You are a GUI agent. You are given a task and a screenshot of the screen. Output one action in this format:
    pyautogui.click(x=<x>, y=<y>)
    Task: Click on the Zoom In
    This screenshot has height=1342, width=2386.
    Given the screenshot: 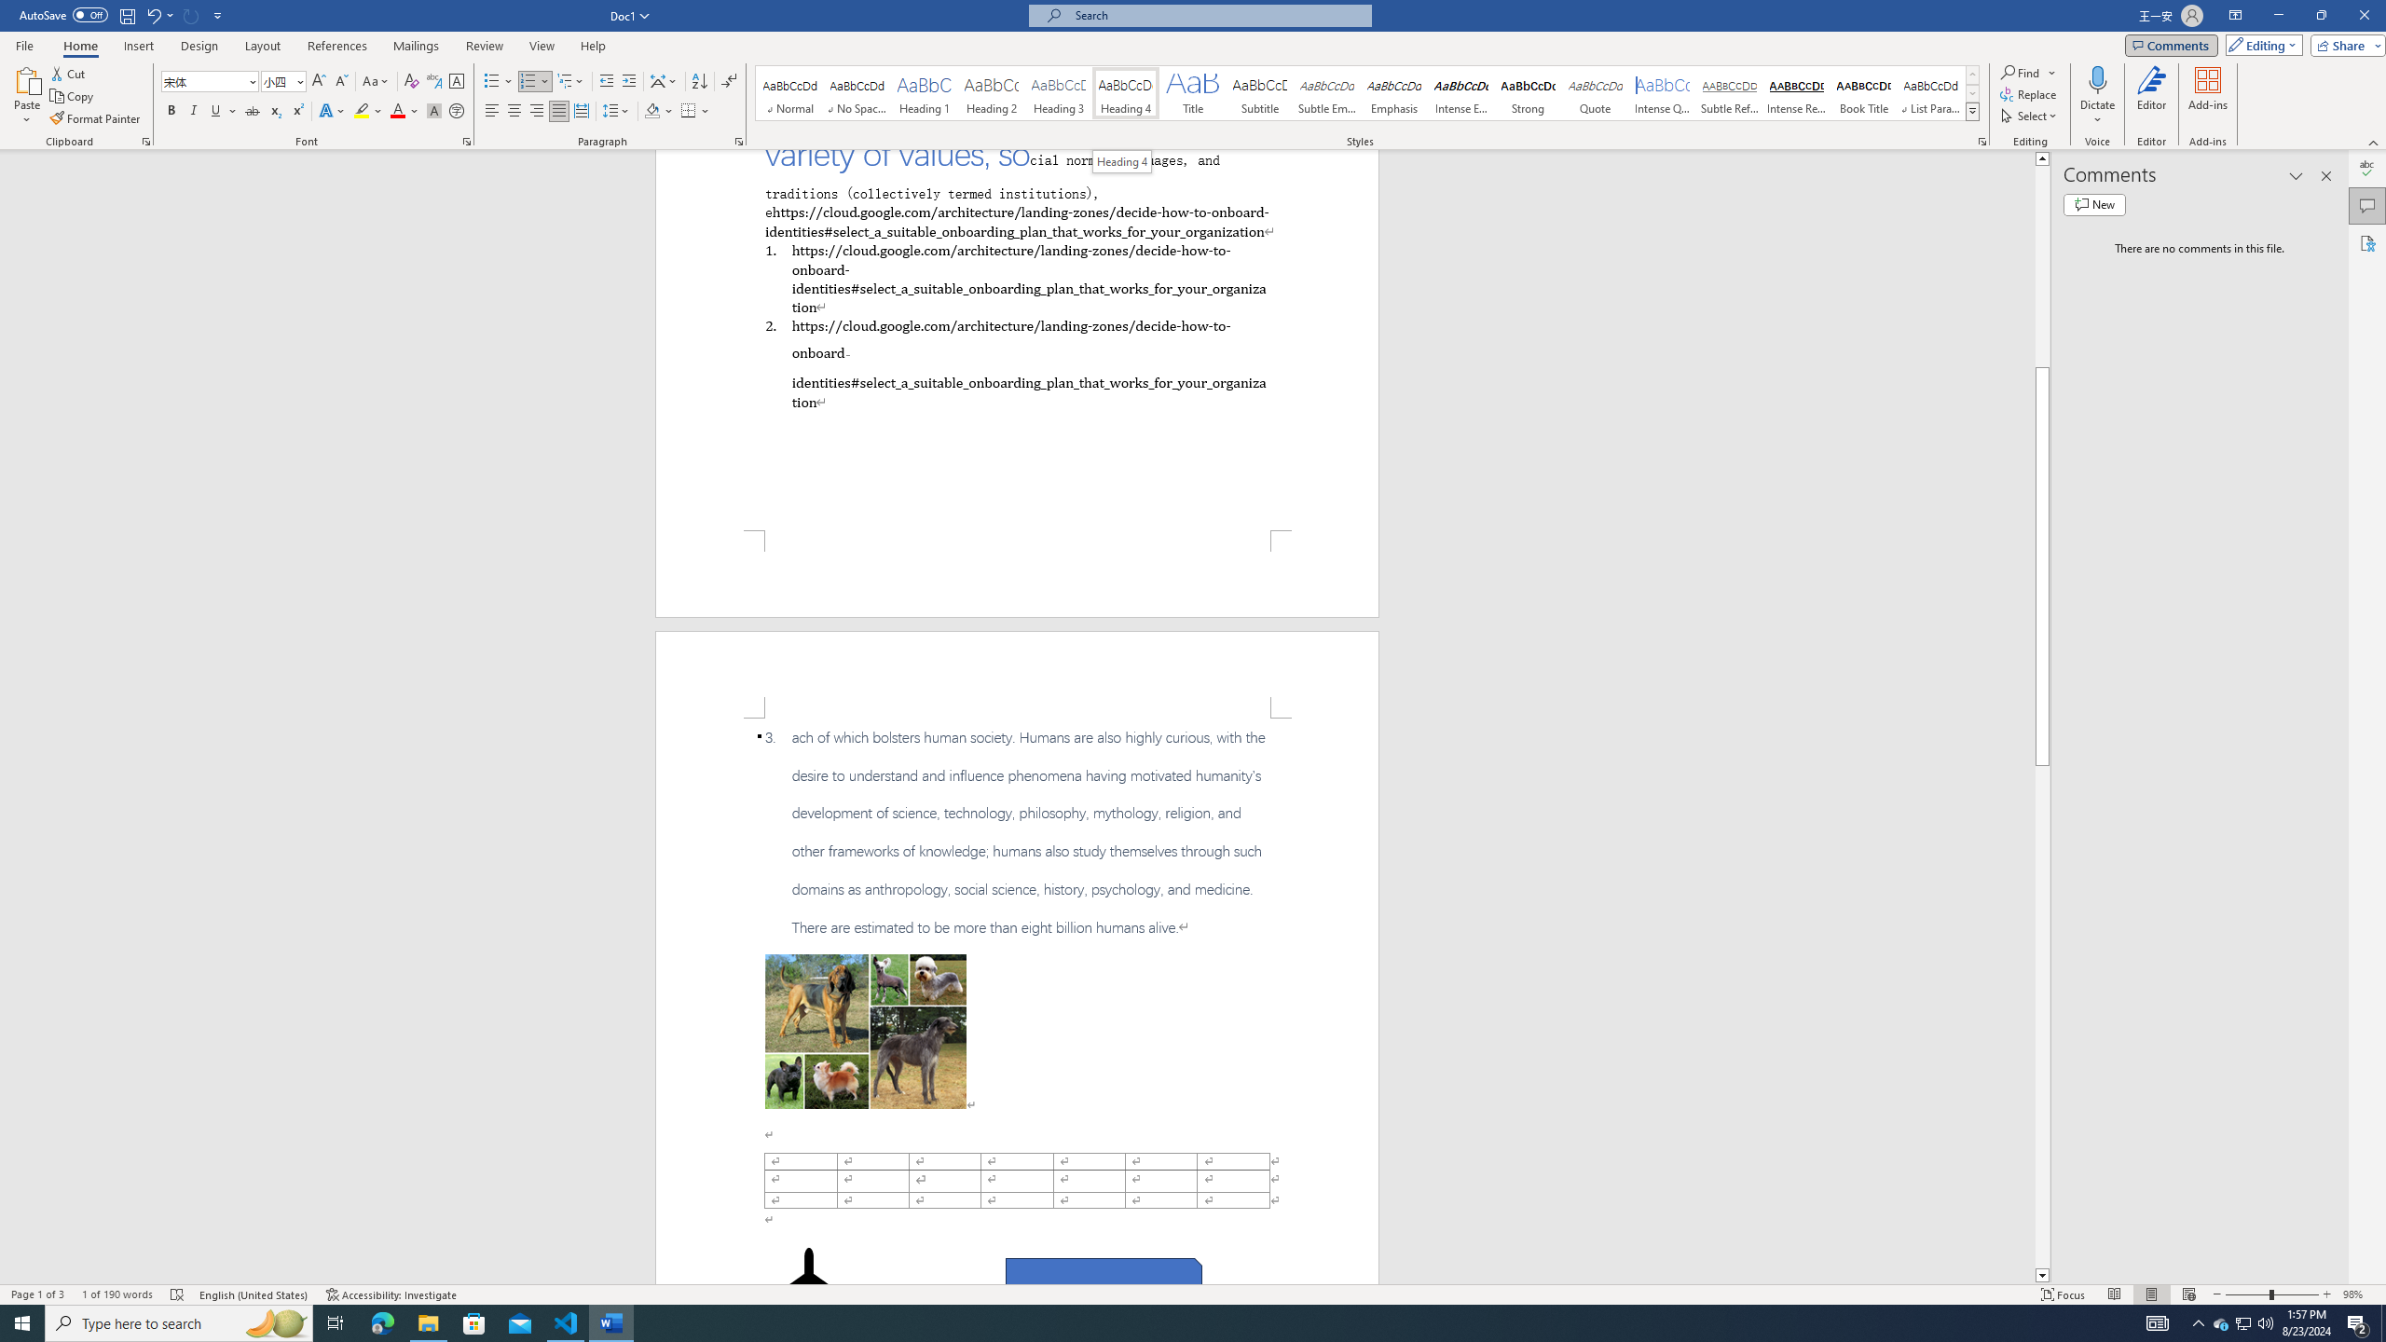 What is the action you would take?
    pyautogui.click(x=2327, y=1294)
    